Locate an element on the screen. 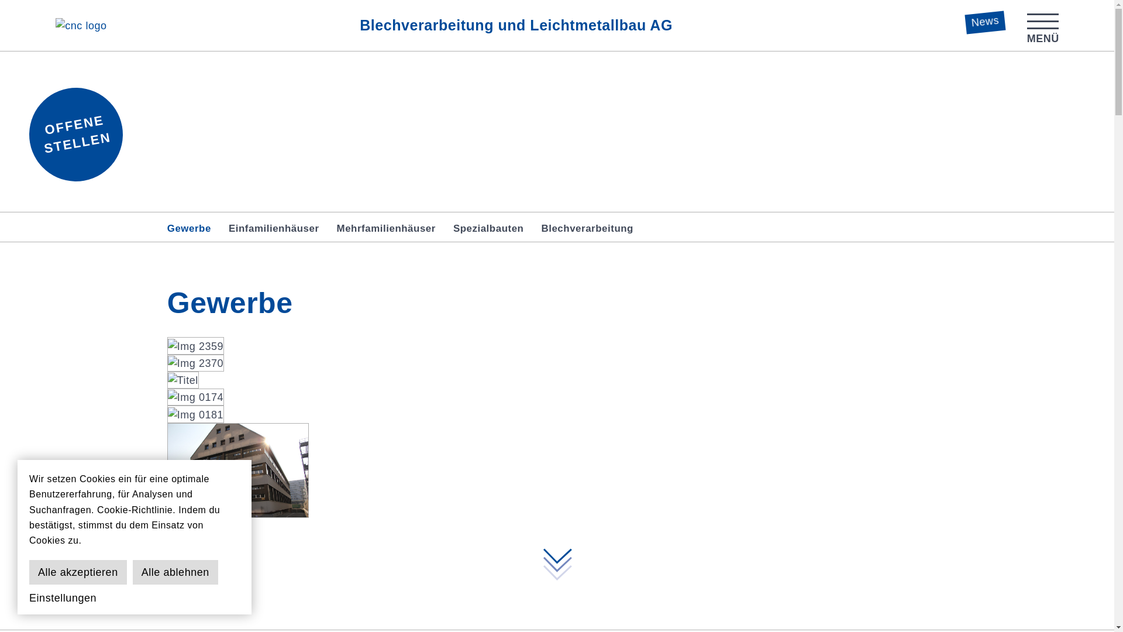 The width and height of the screenshot is (1123, 632). Alle ablehnen is located at coordinates (175, 572).